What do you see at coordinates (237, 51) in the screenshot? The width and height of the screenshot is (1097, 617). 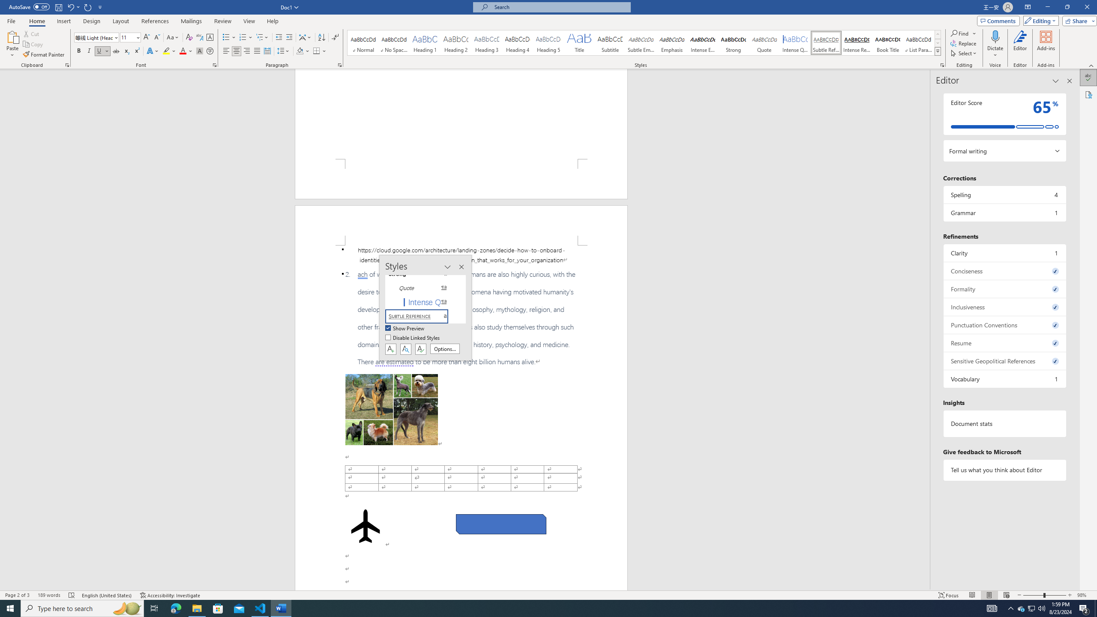 I see `Center` at bounding box center [237, 51].